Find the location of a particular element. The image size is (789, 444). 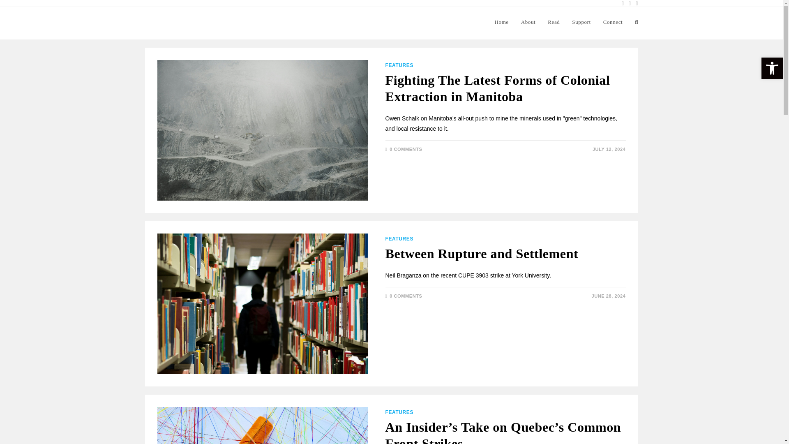

About is located at coordinates (528, 22).